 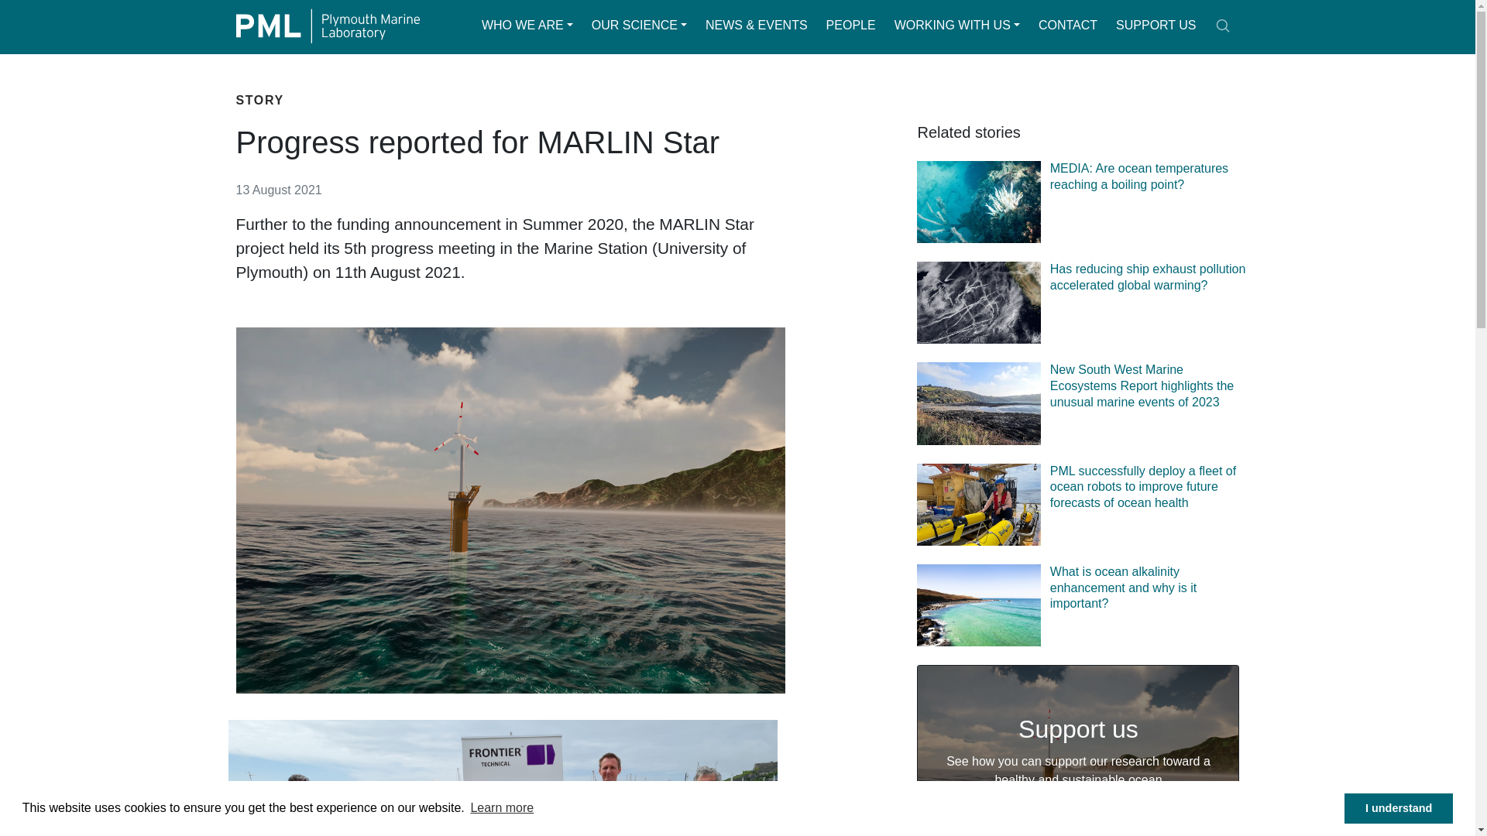 I want to click on OUR SCIENCE, so click(x=639, y=25).